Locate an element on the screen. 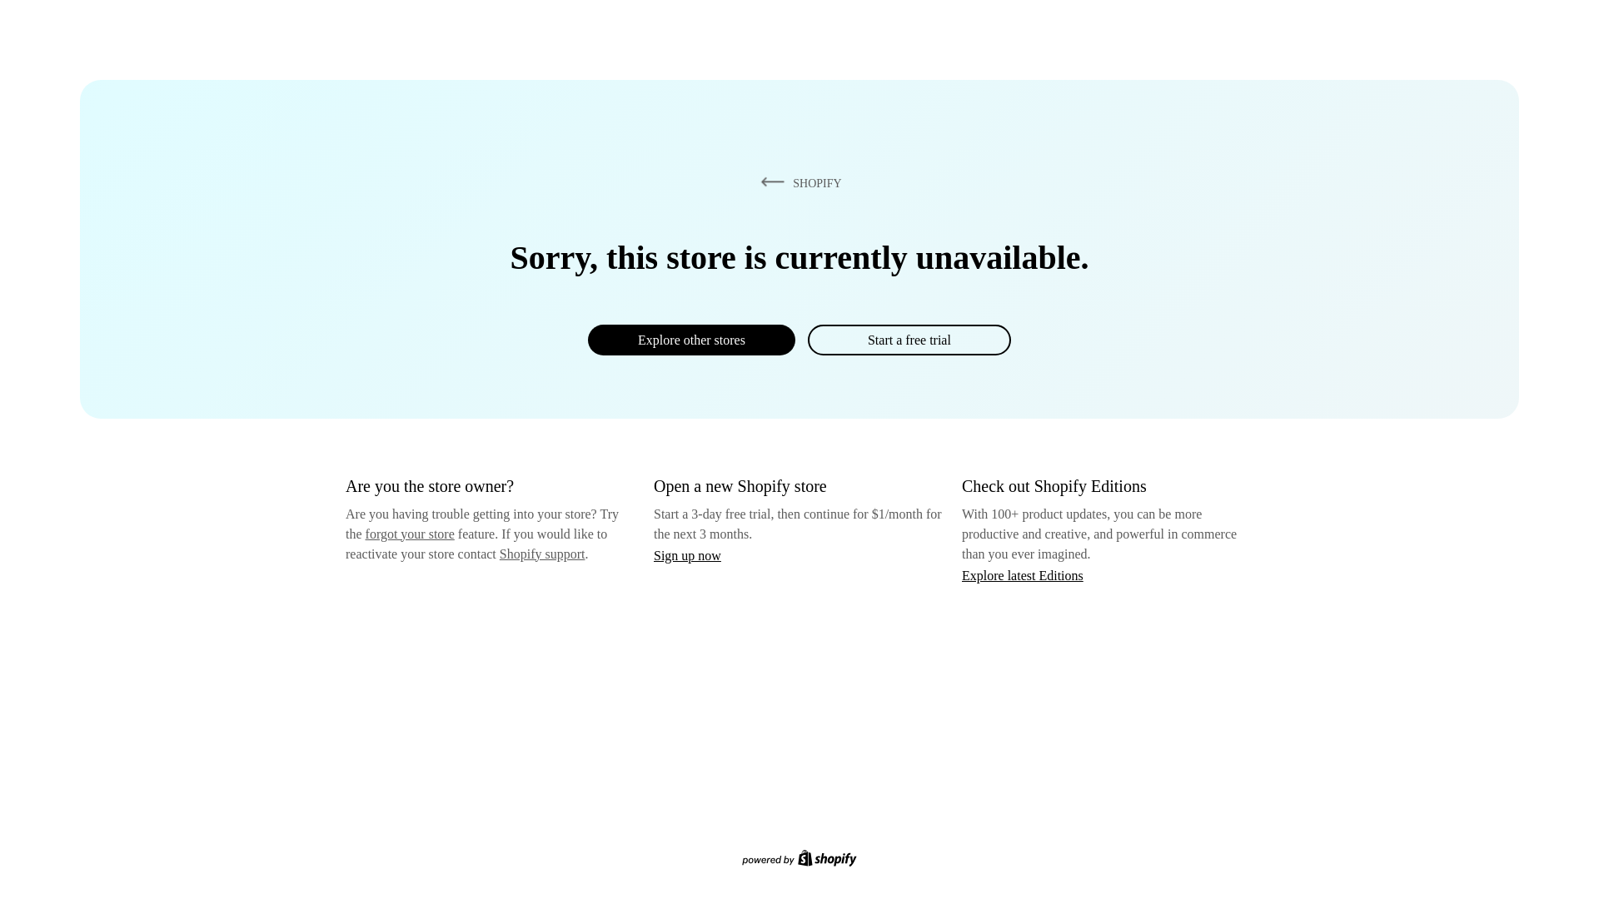 The image size is (1599, 899). forgot your store is located at coordinates (410, 534).